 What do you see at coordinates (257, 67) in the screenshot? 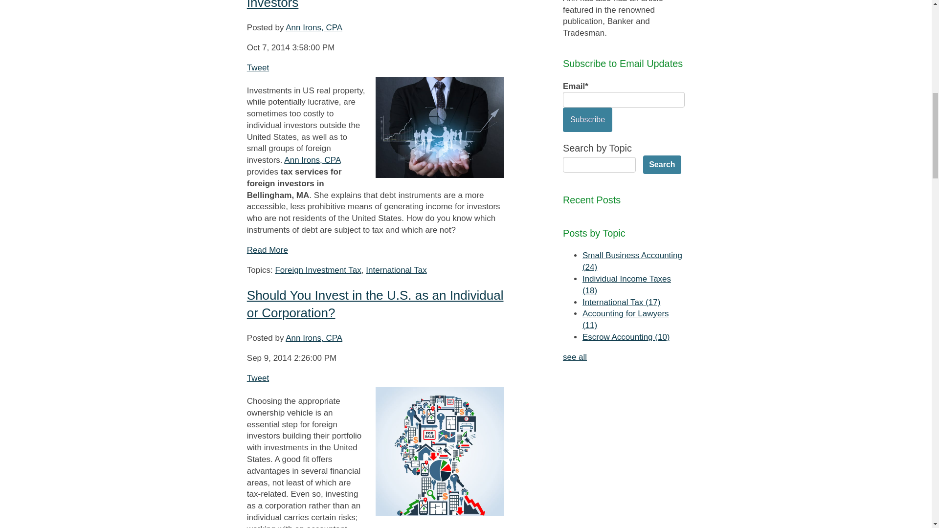
I see `Tweet` at bounding box center [257, 67].